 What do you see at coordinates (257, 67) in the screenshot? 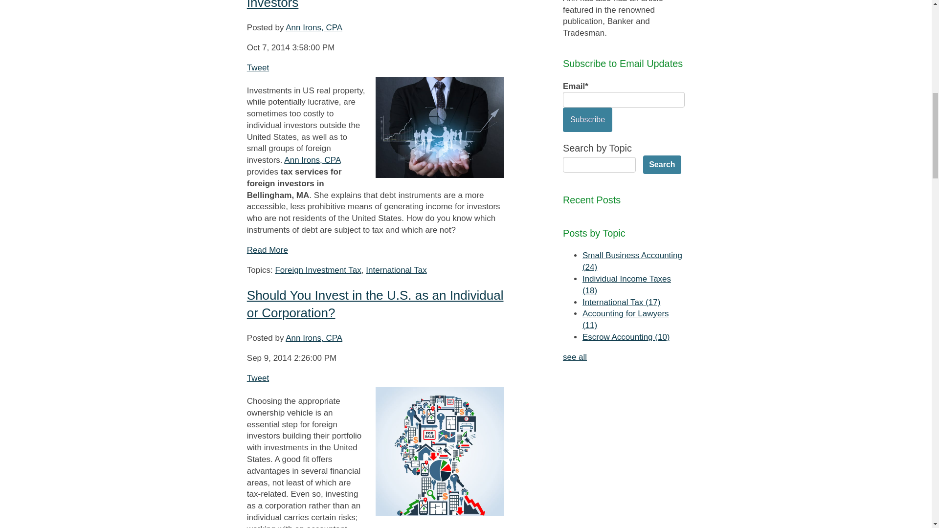
I see `Tweet` at bounding box center [257, 67].